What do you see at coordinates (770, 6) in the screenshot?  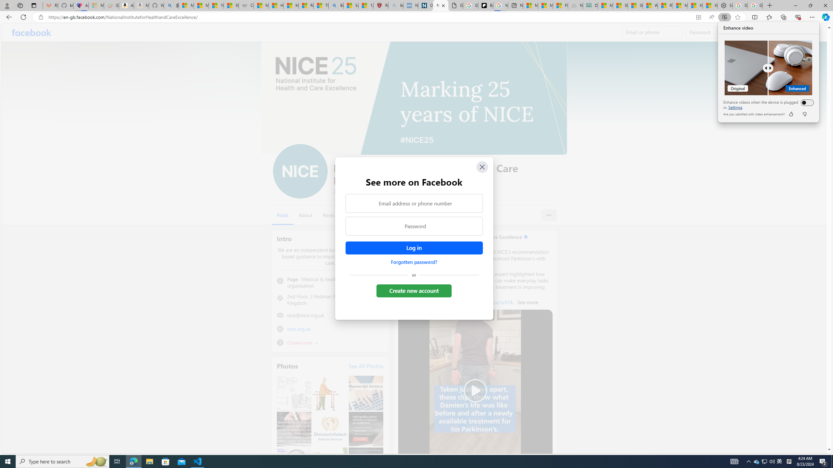 I see `Enhance videos` at bounding box center [770, 6].